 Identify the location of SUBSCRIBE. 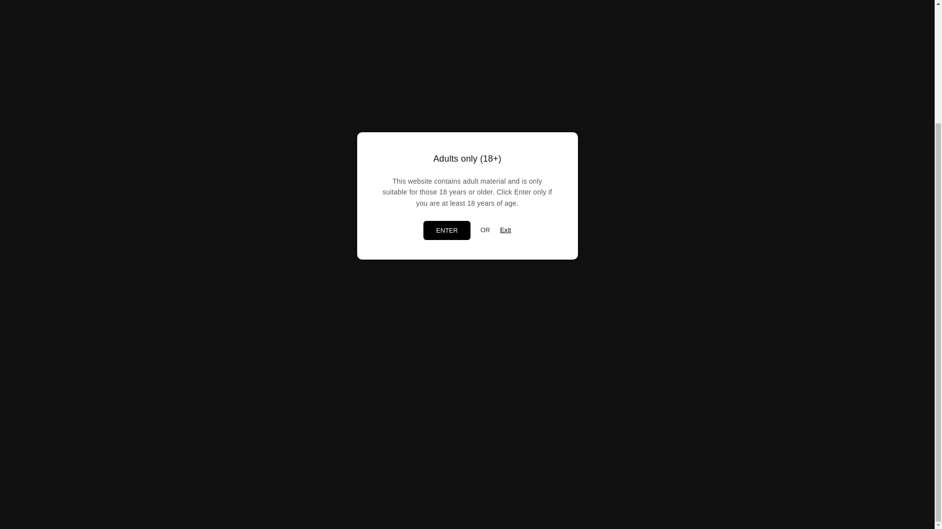
(254, 454).